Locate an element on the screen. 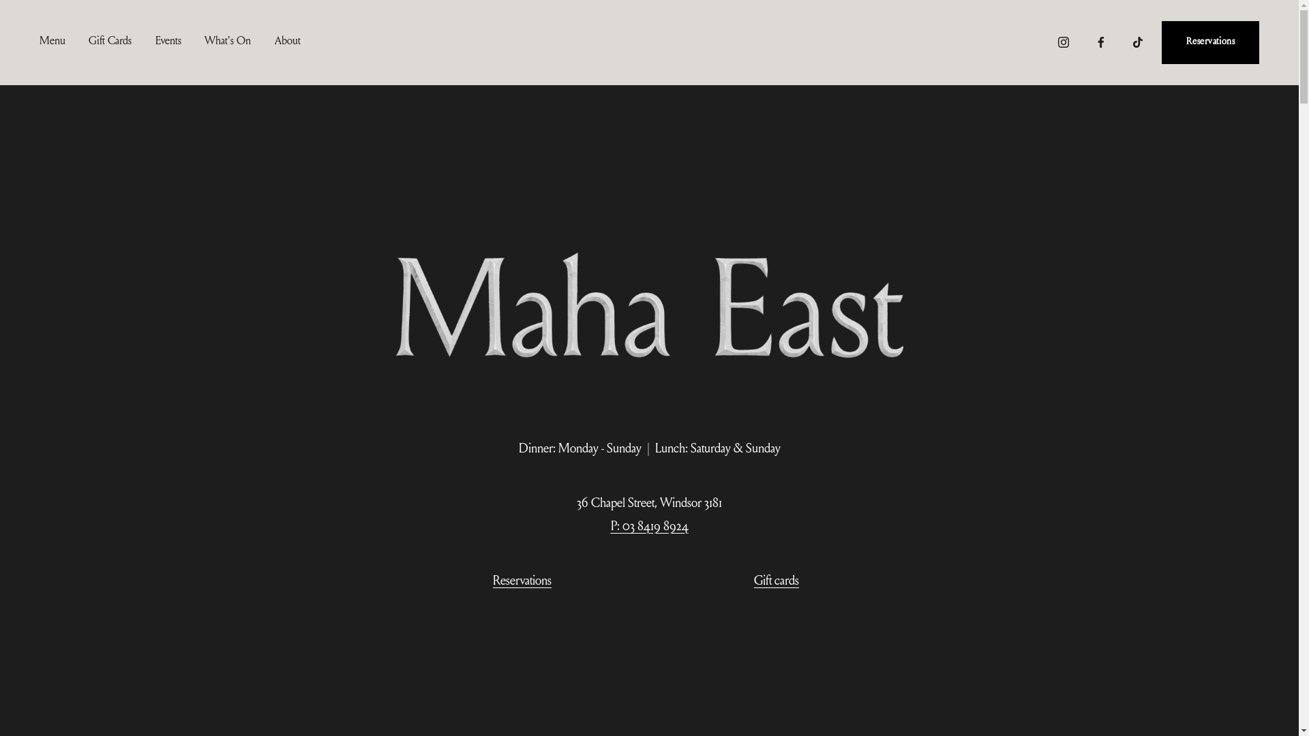 Image resolution: width=1309 pixels, height=736 pixels. What's On is located at coordinates (228, 43).